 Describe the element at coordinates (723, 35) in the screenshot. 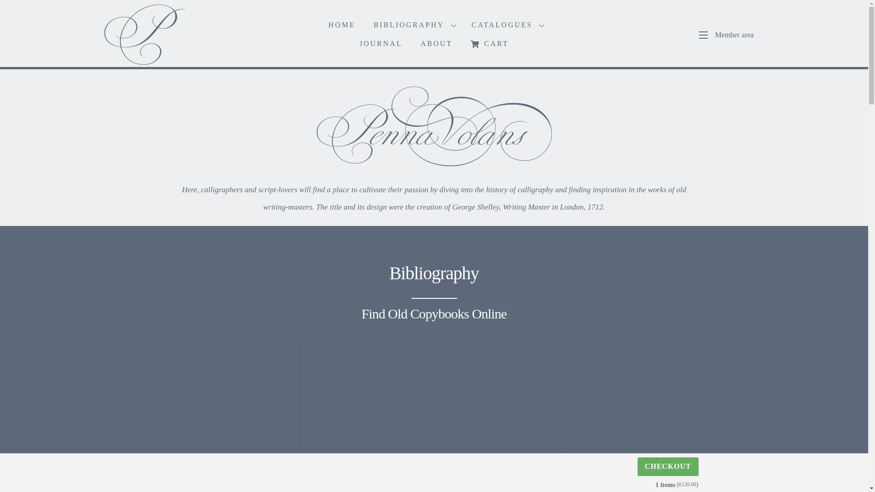

I see `Member area` at that location.